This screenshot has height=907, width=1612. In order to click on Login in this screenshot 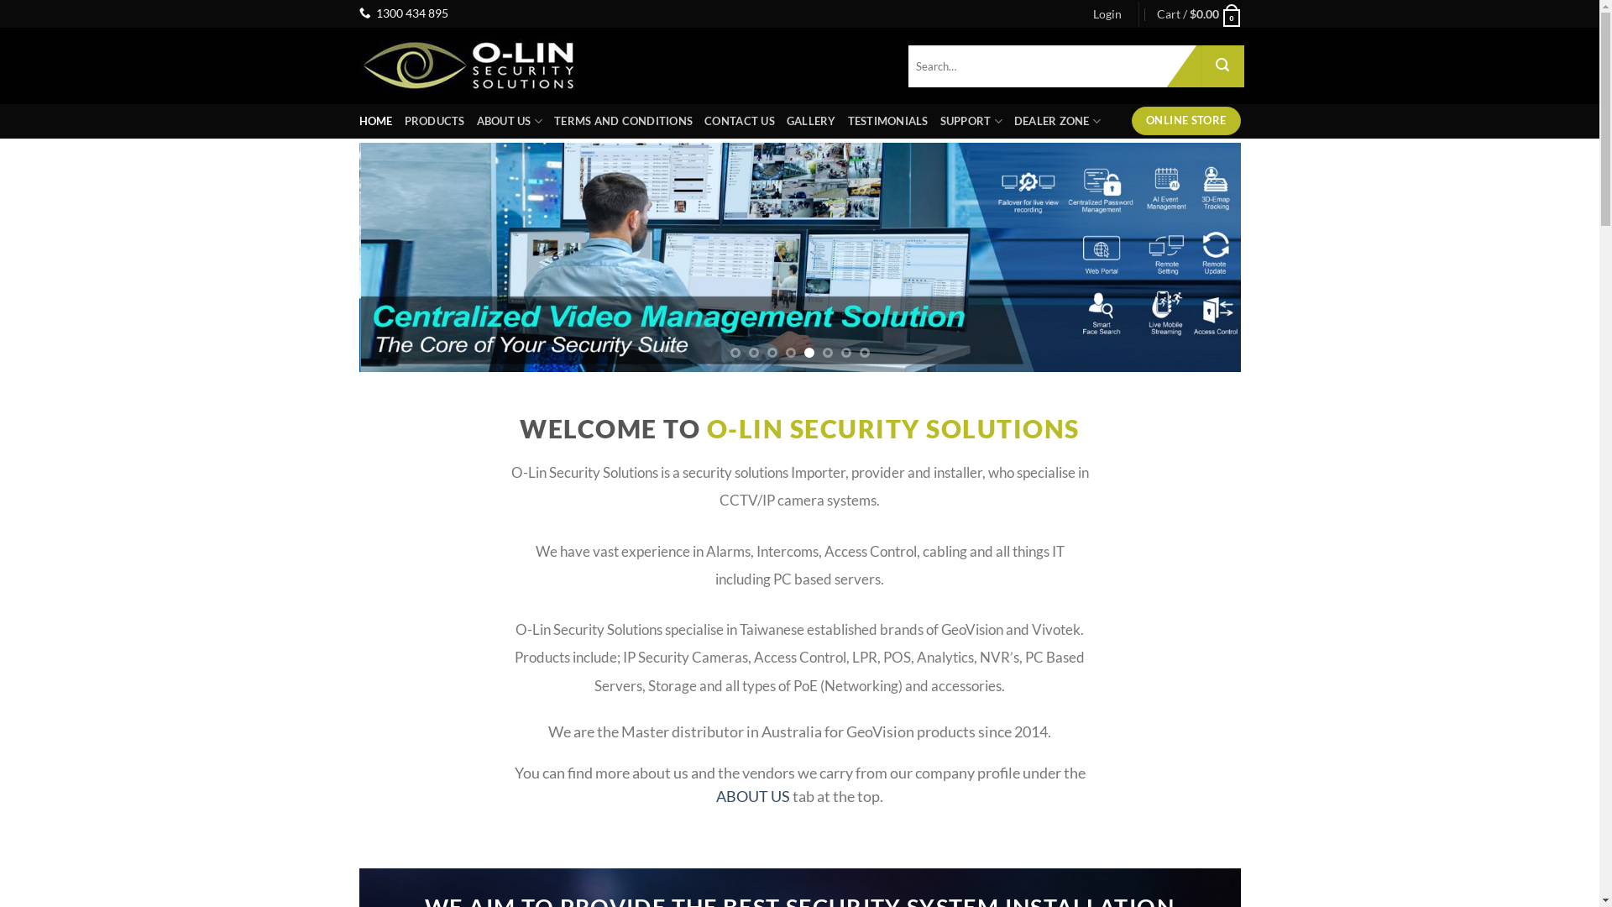, I will do `click(1107, 13)`.